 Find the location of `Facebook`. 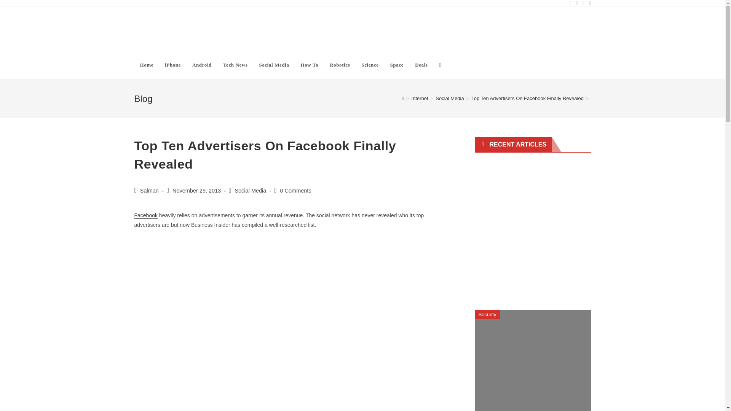

Facebook is located at coordinates (145, 215).